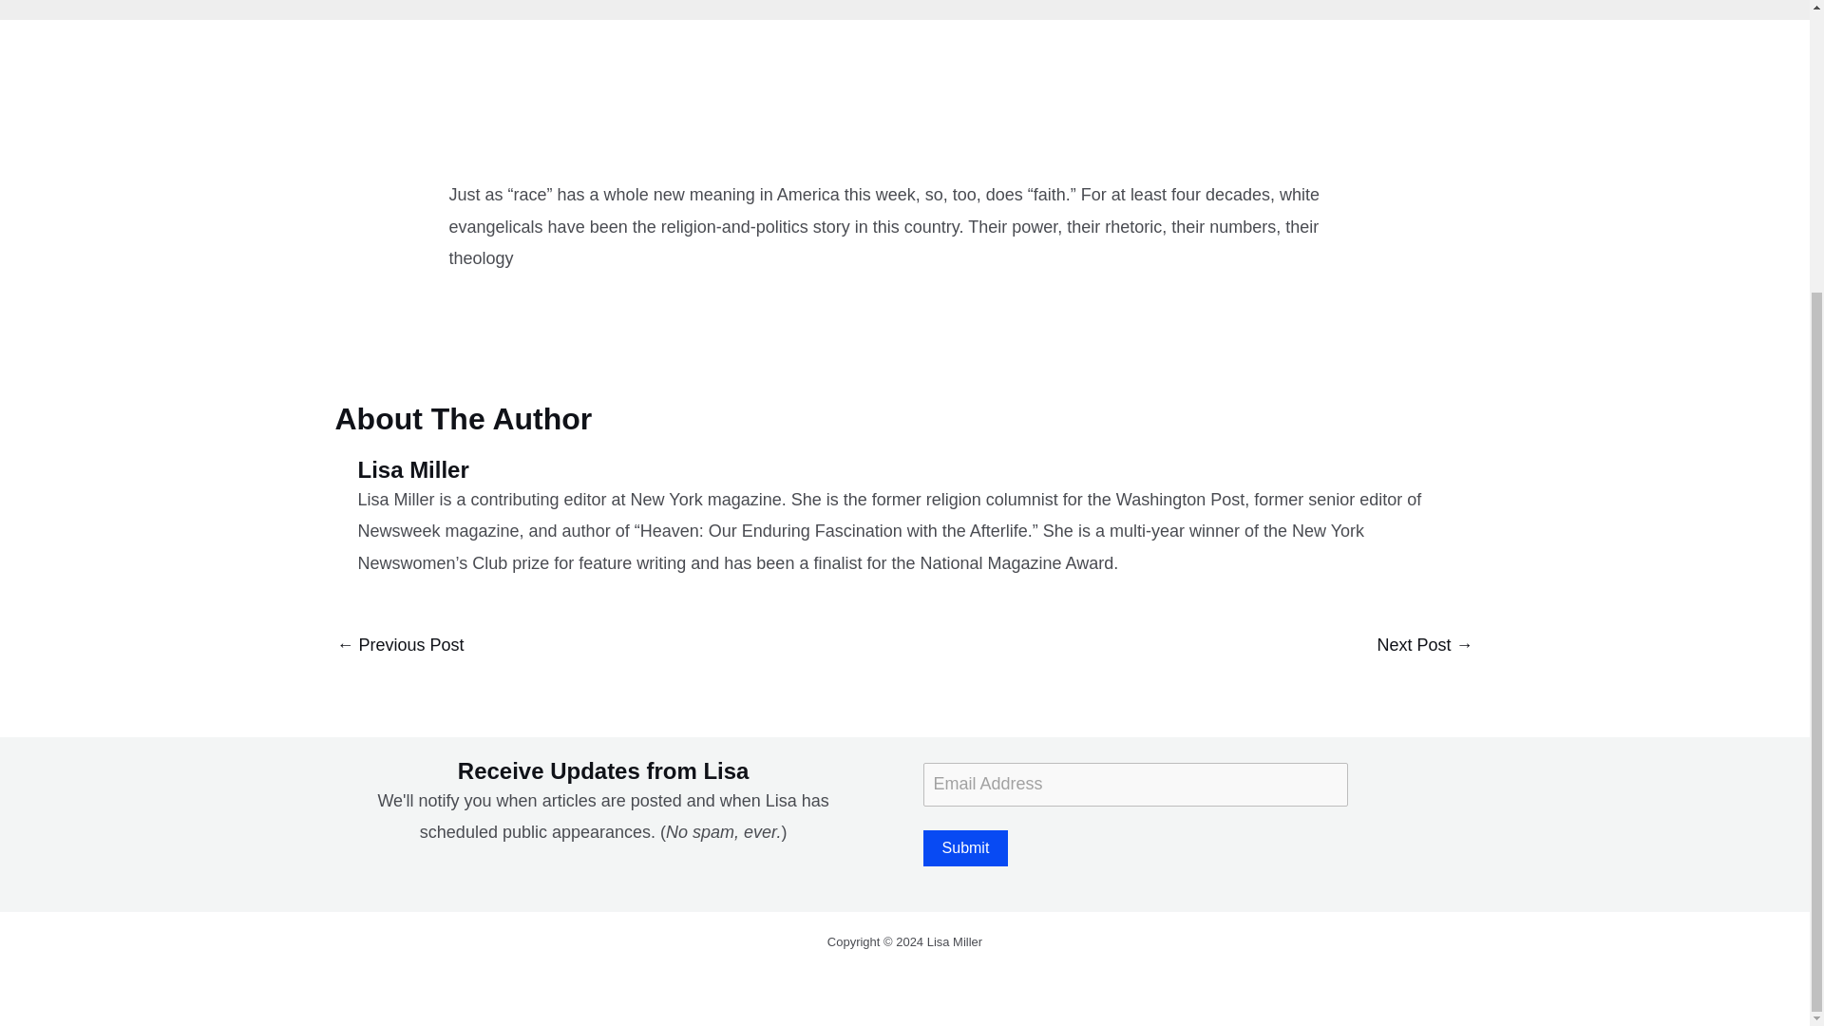 The height and width of the screenshot is (1026, 1824). Describe the element at coordinates (399, 646) in the screenshot. I see `The Silent Issue` at that location.